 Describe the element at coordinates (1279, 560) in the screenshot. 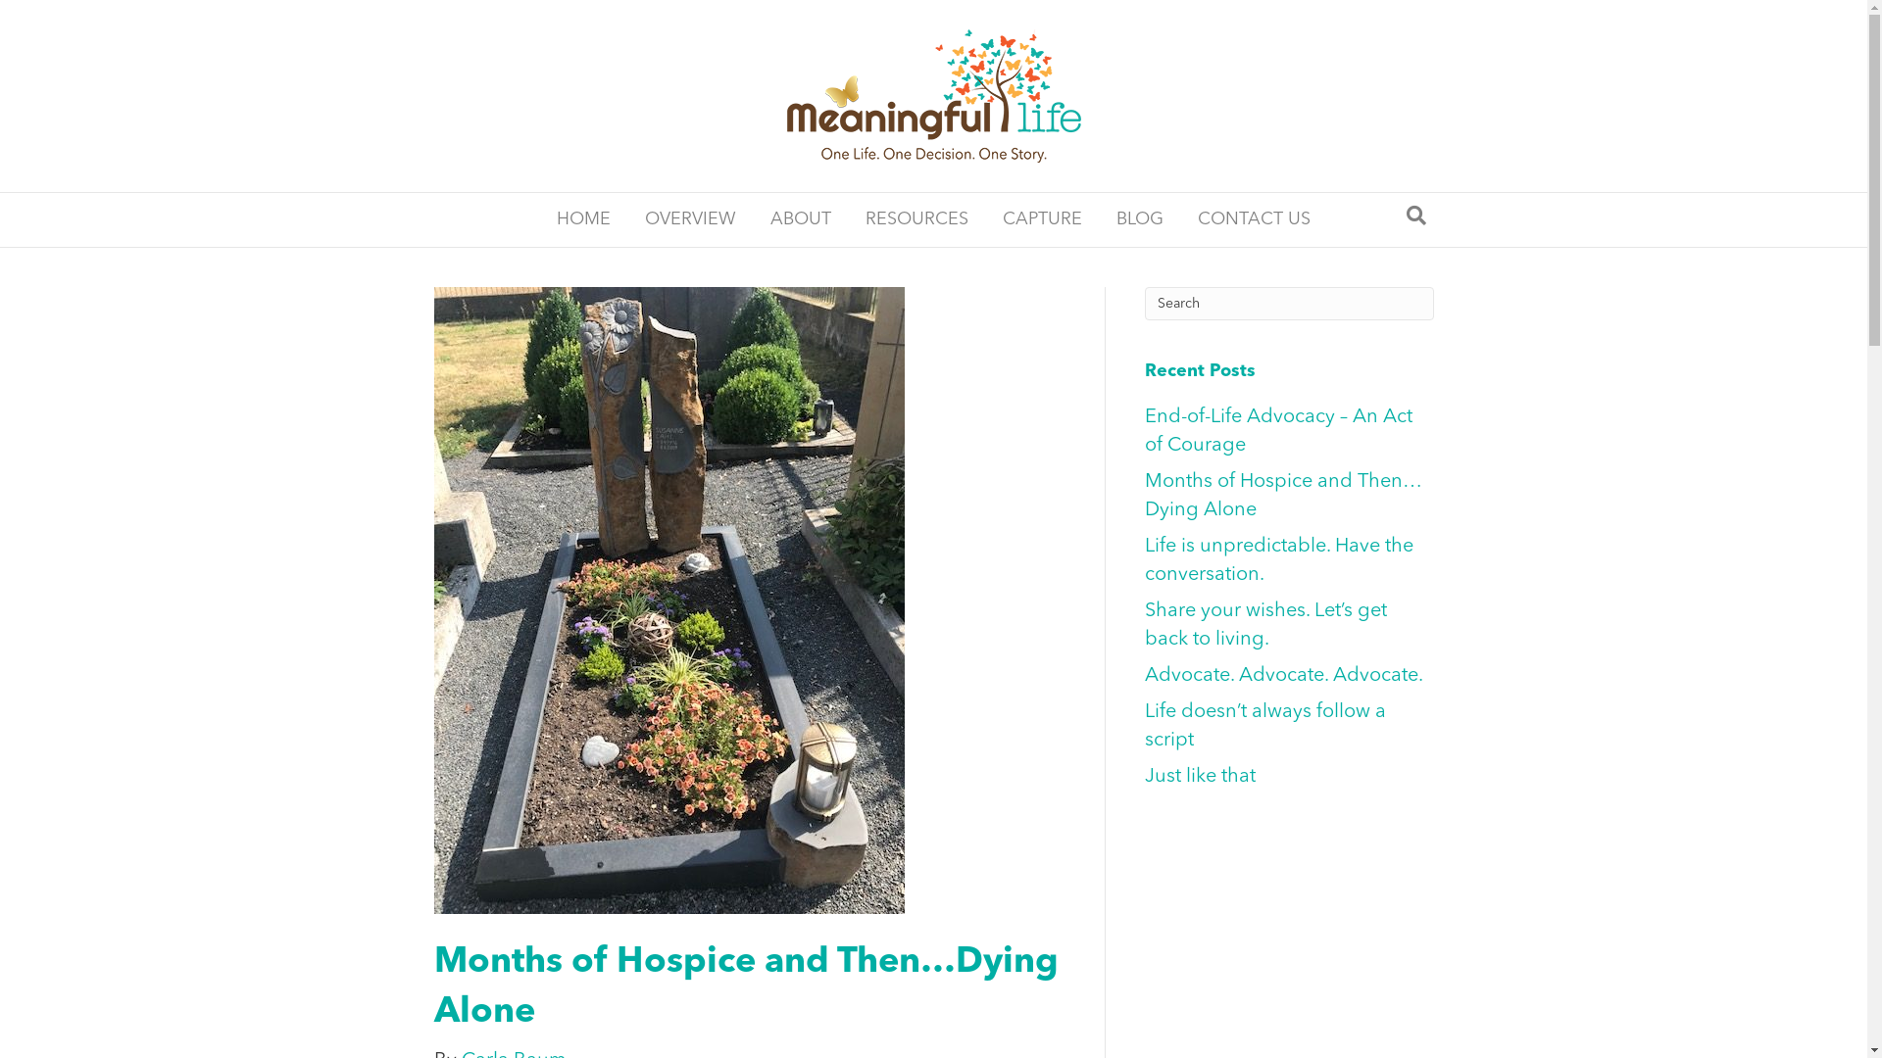

I see `Life is unpredictable. Have the conversation.` at that location.